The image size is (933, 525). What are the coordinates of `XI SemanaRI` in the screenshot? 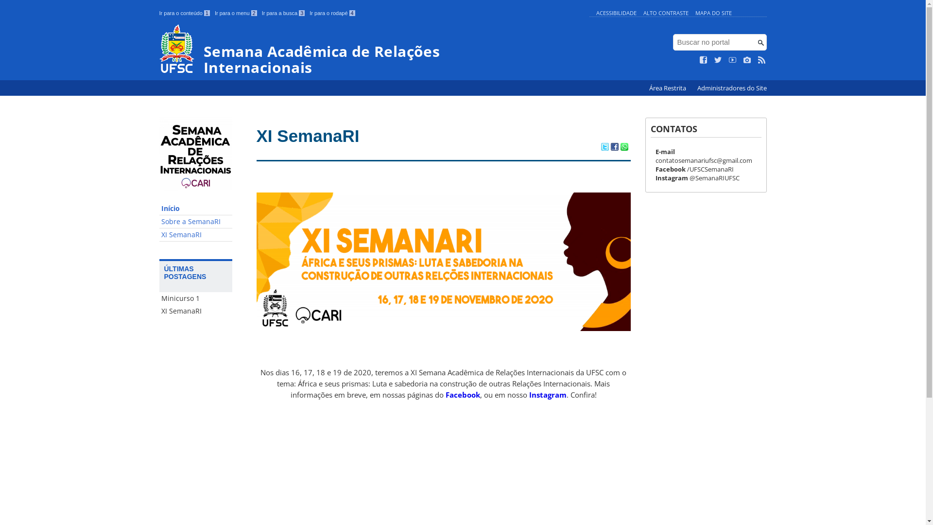 It's located at (196, 235).